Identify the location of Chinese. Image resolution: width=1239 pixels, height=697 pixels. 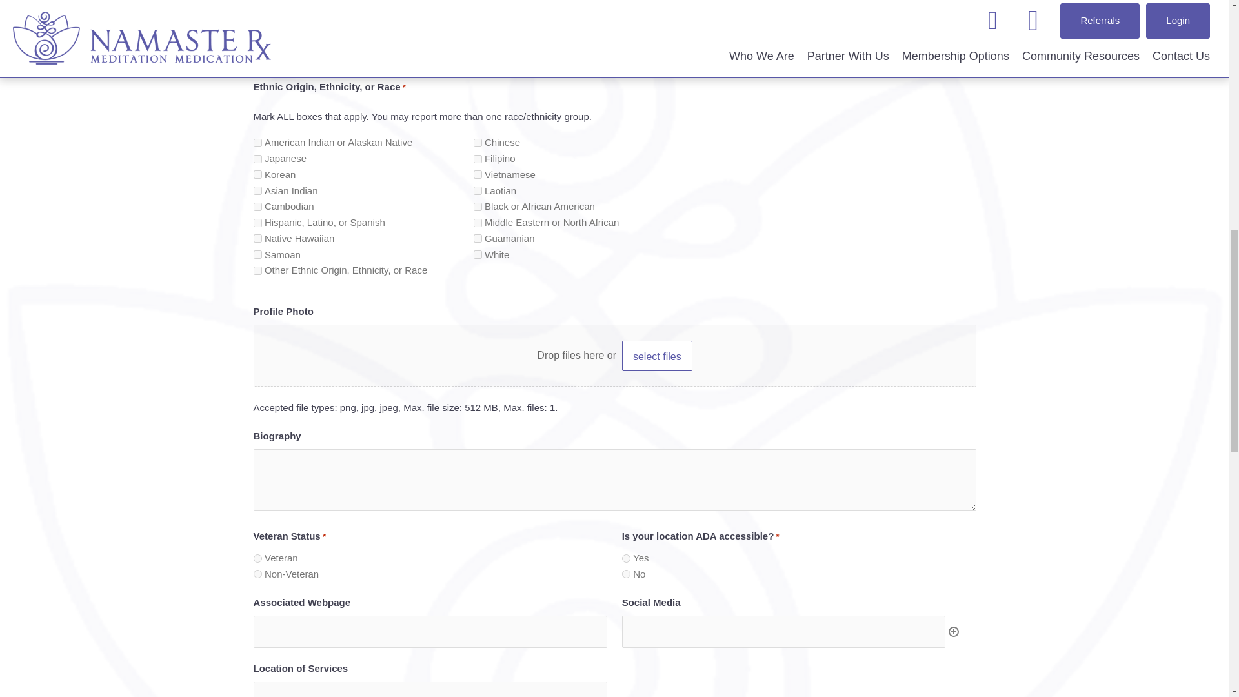
(478, 142).